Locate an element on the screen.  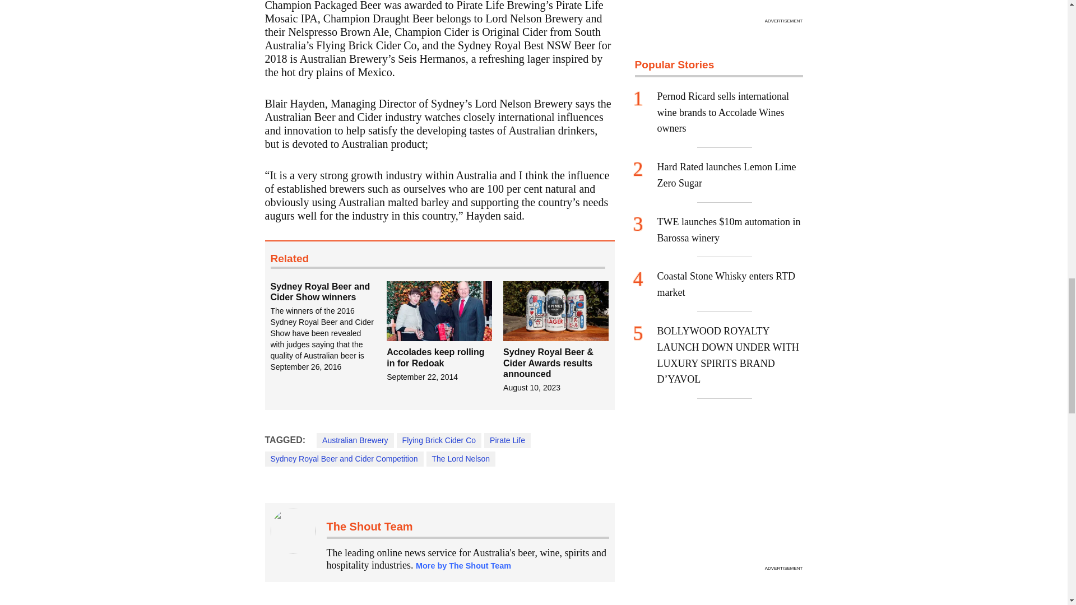
3rd party ad content is located at coordinates (718, 491).